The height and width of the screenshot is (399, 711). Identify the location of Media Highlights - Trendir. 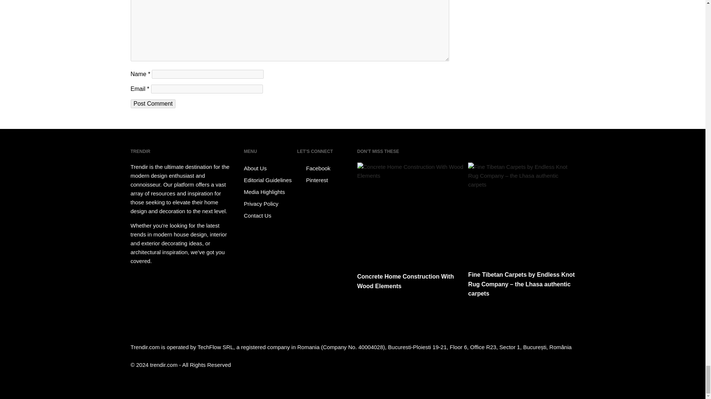
(269, 192).